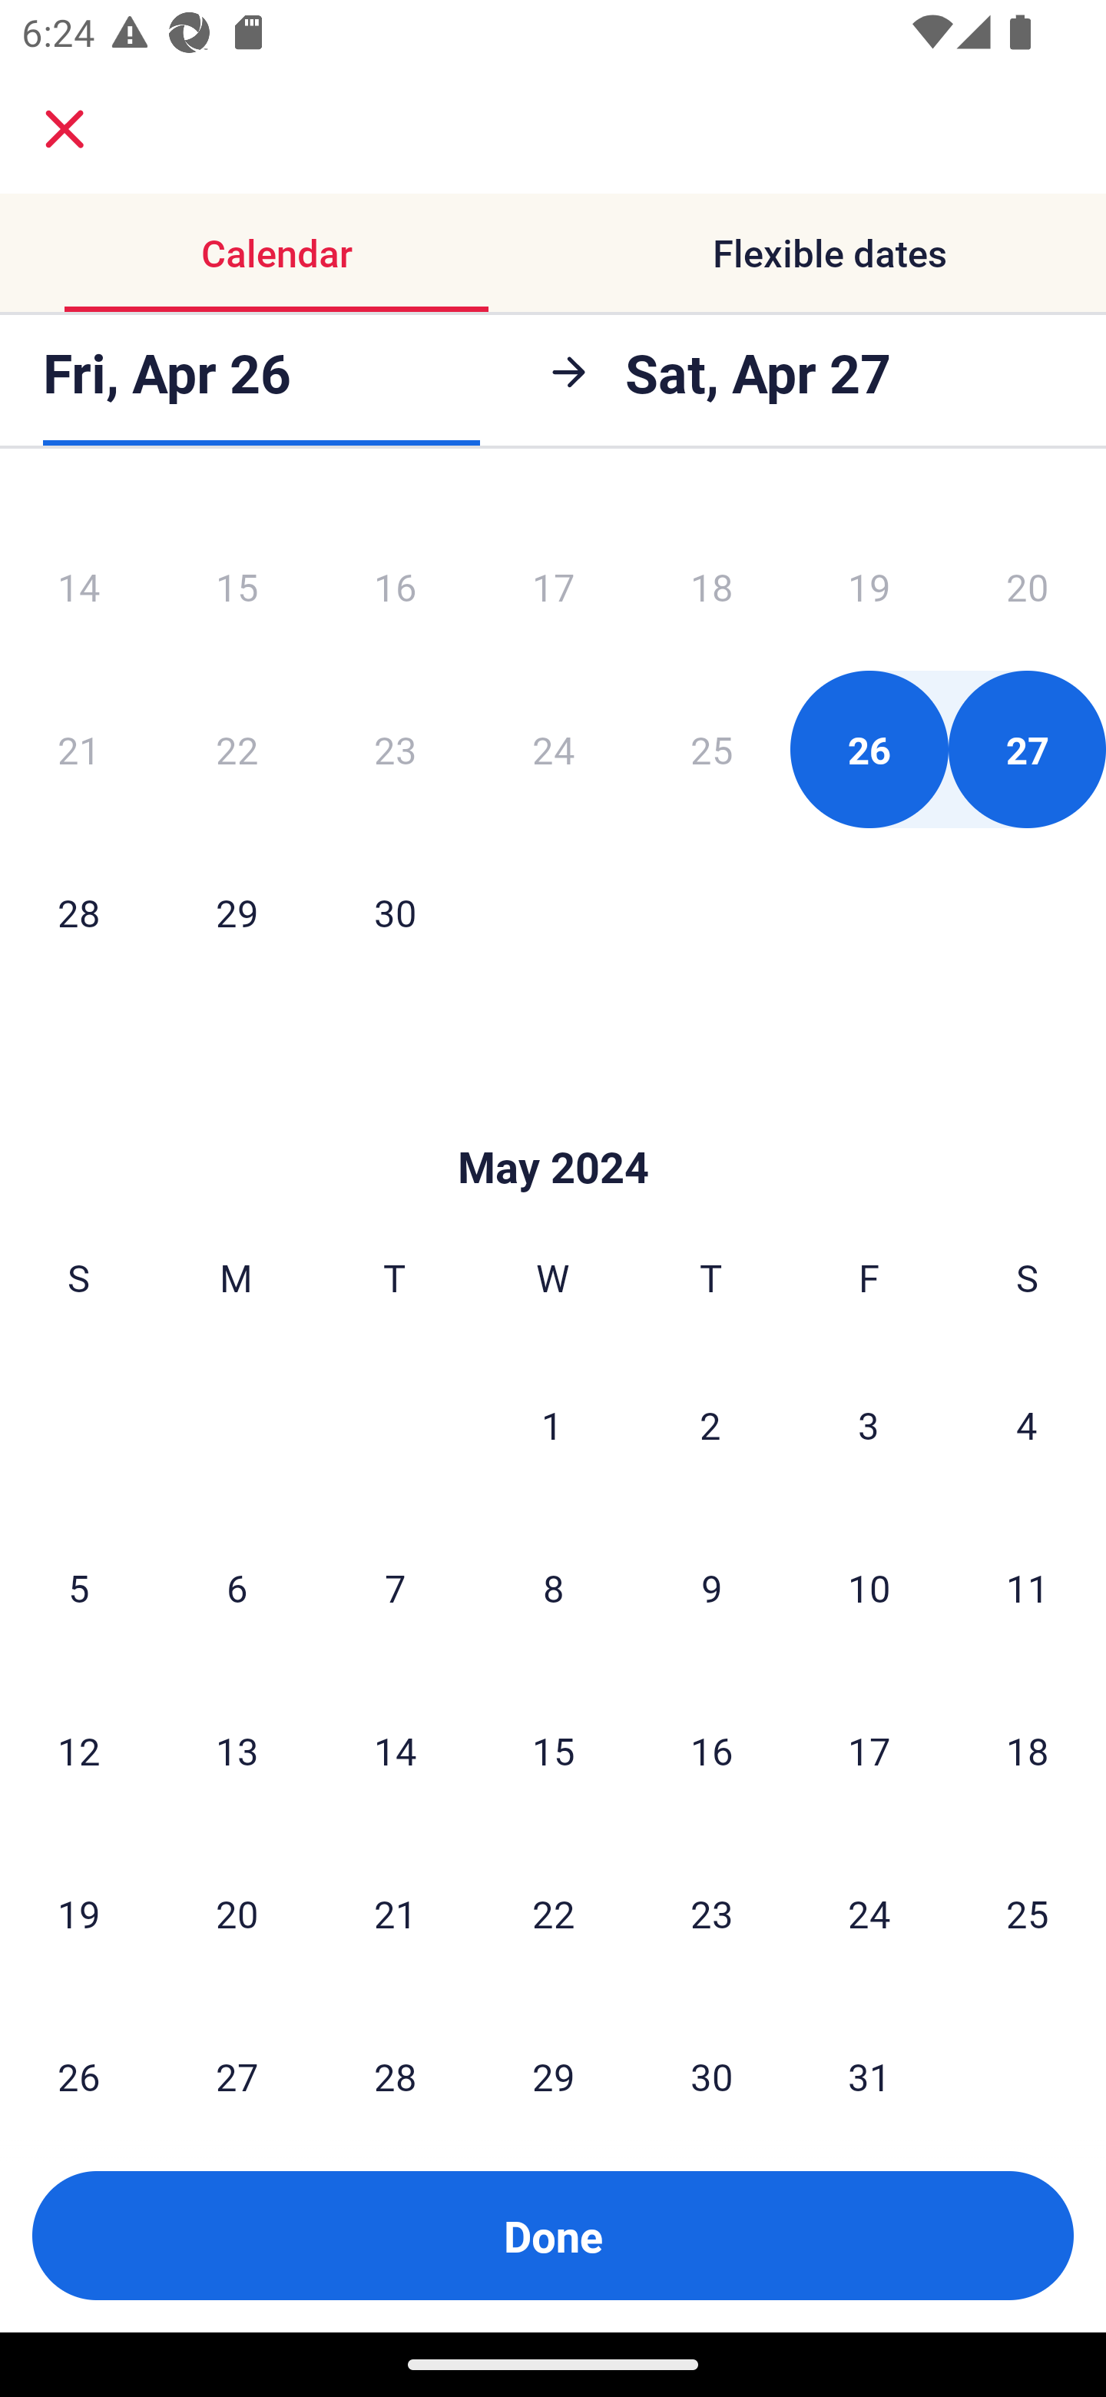  What do you see at coordinates (553, 587) in the screenshot?
I see `17 Wednesday, April 17, 2024` at bounding box center [553, 587].